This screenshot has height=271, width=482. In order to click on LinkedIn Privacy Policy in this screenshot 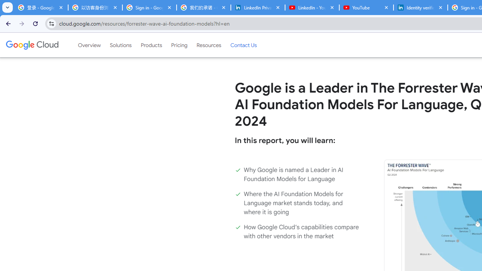, I will do `click(258, 8)`.